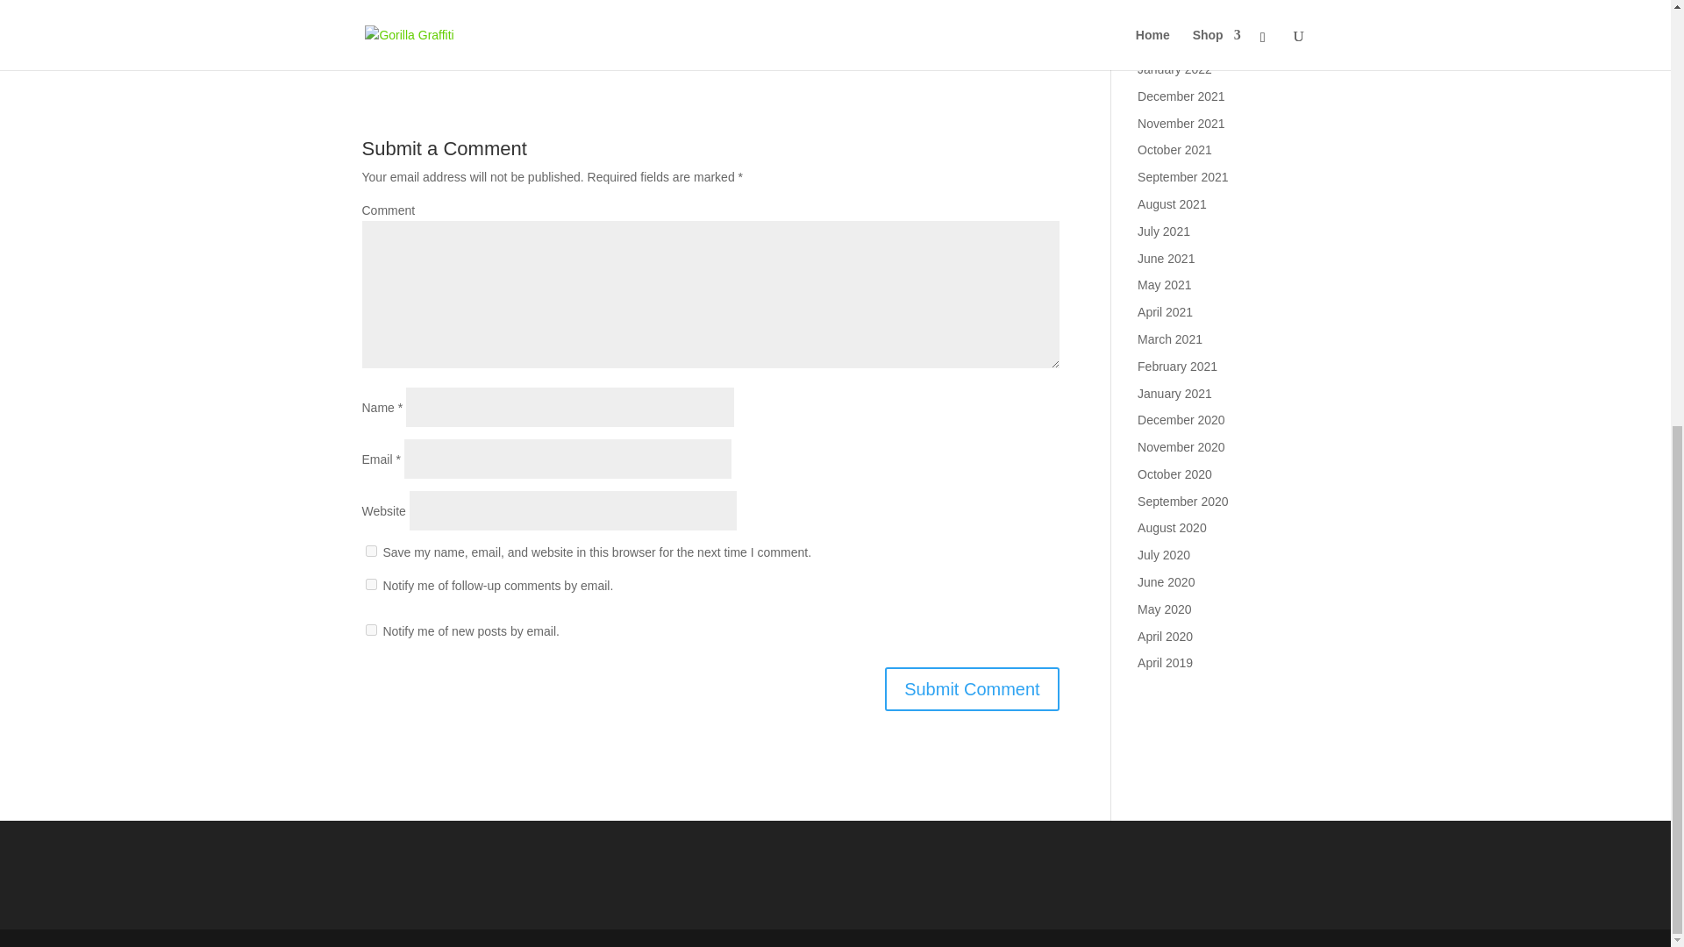 The width and height of the screenshot is (1684, 947). What do you see at coordinates (1164, 42) in the screenshot?
I see `July 2022` at bounding box center [1164, 42].